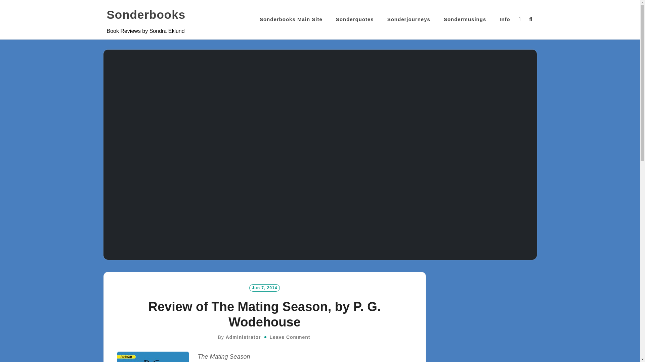 Image resolution: width=645 pixels, height=362 pixels. What do you see at coordinates (355, 19) in the screenshot?
I see `Sonderquotes` at bounding box center [355, 19].